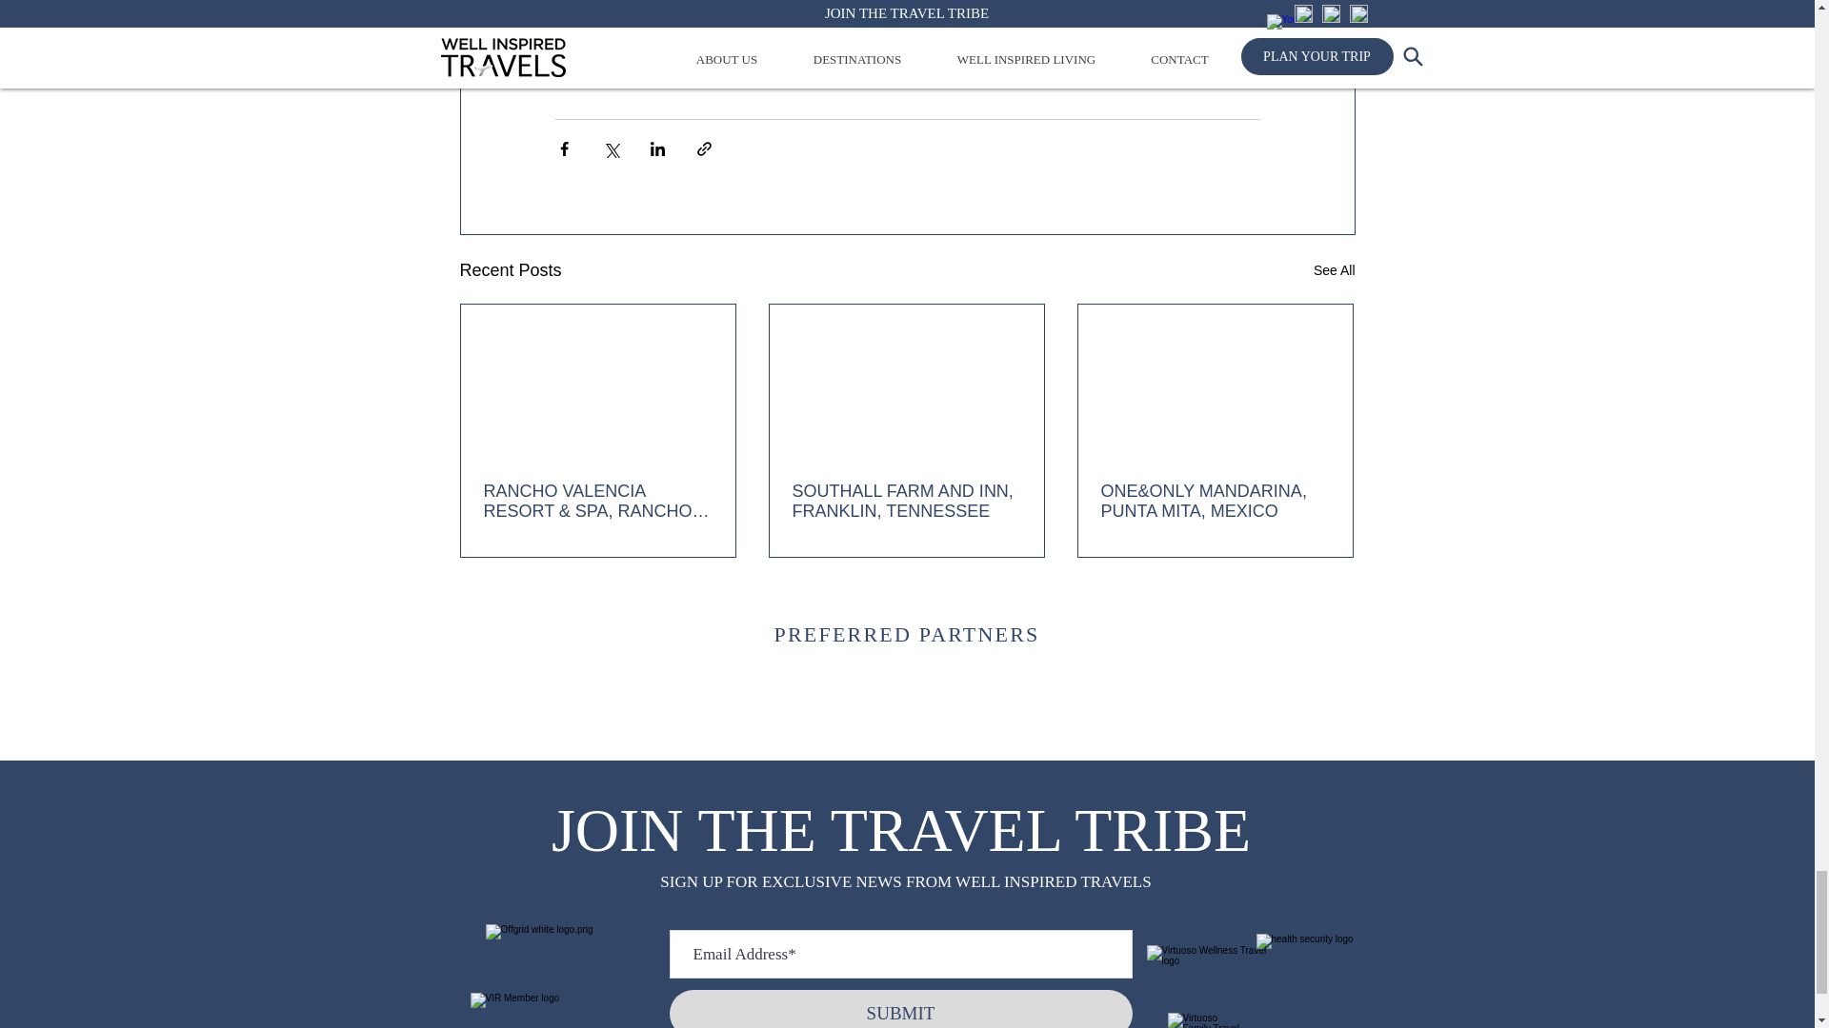 This screenshot has width=1829, height=1028. I want to click on SUBMIT, so click(900, 1009).